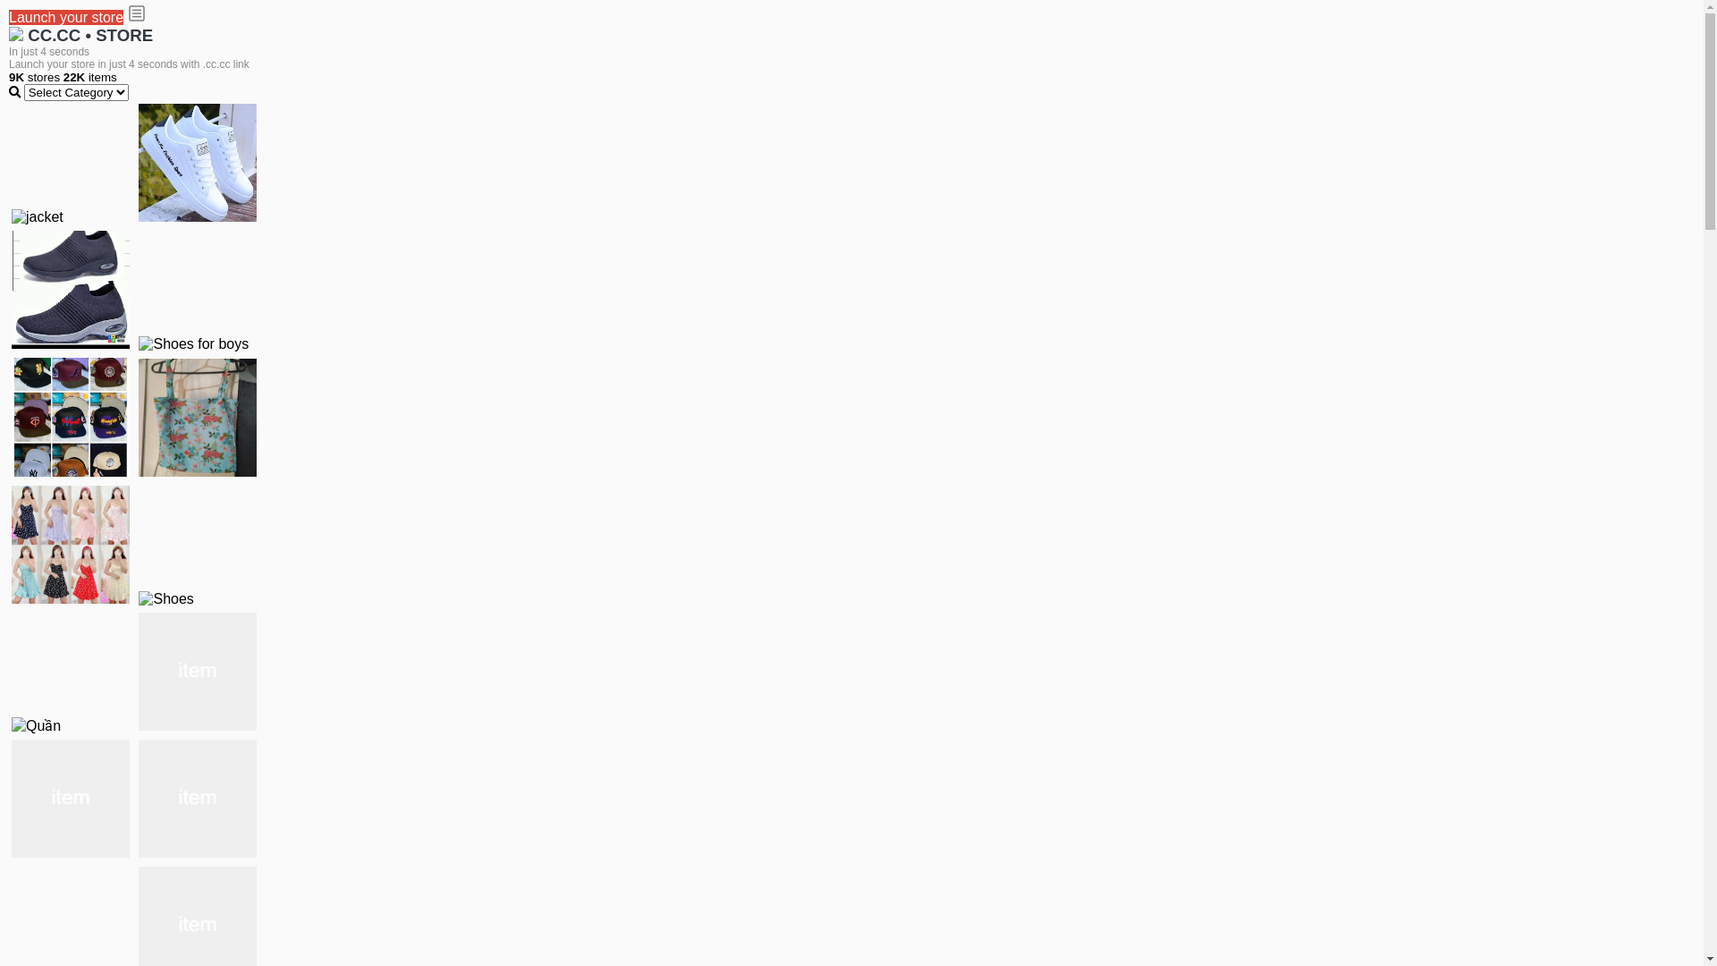  What do you see at coordinates (198, 417) in the screenshot?
I see `Ukay cloth` at bounding box center [198, 417].